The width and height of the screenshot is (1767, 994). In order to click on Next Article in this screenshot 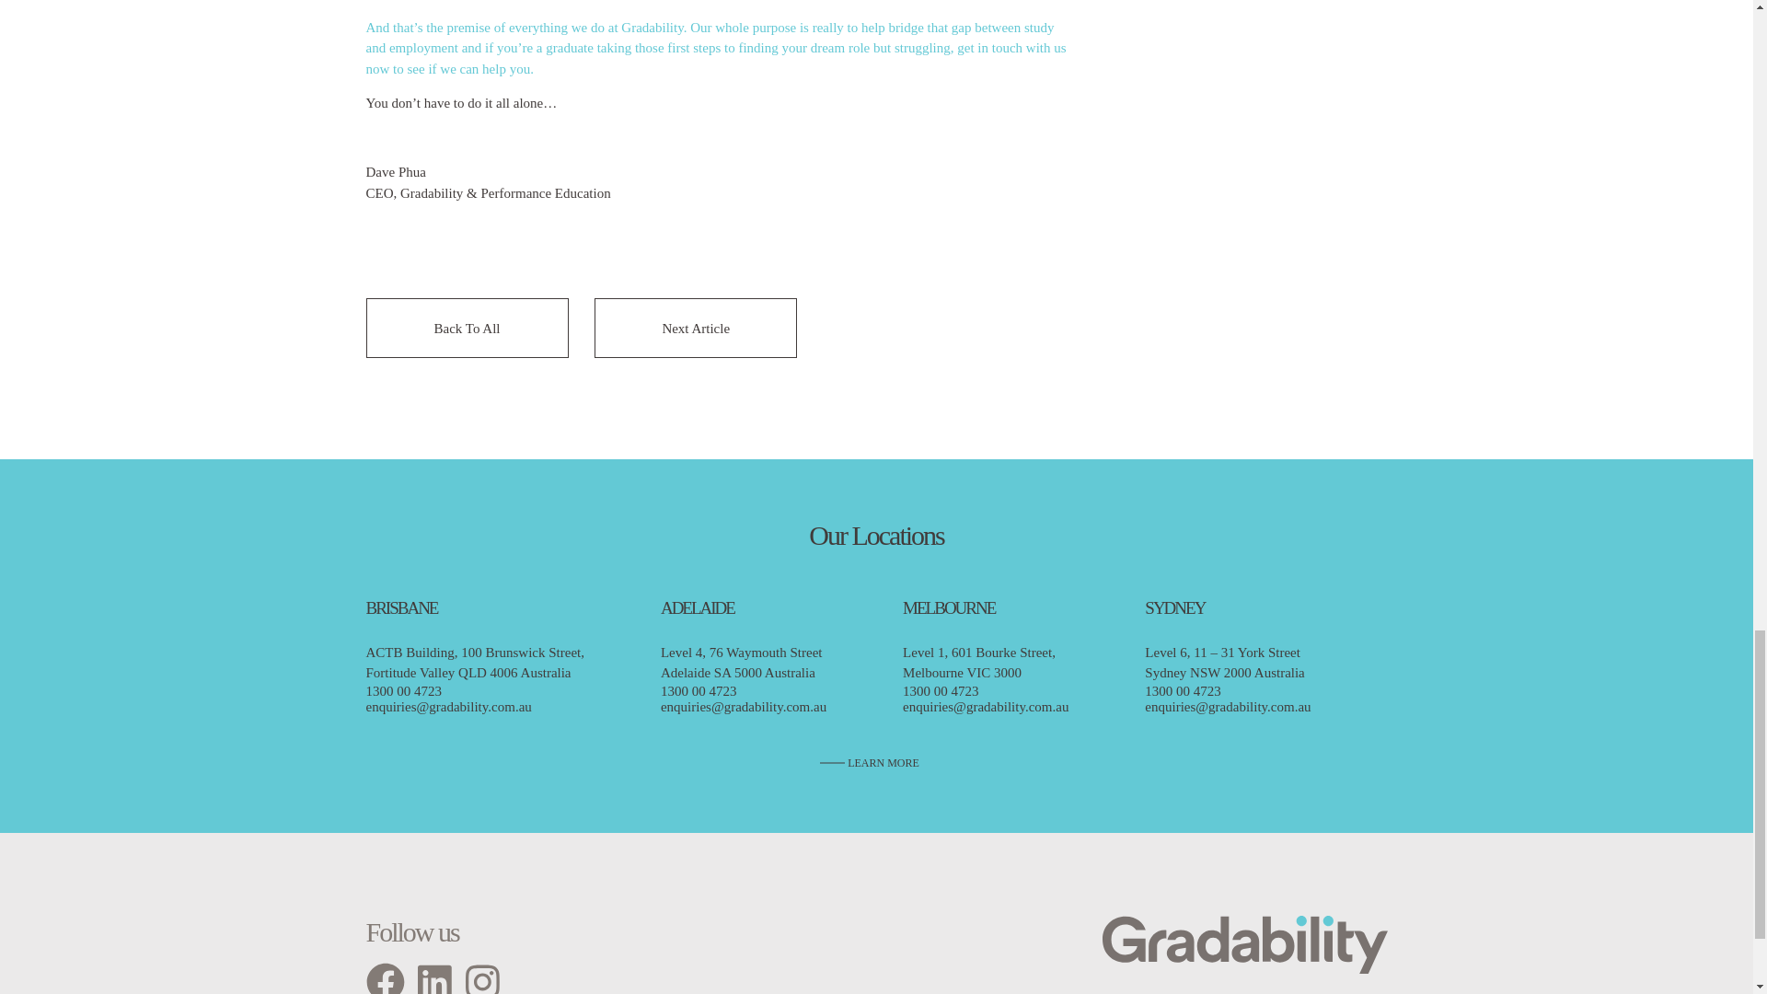, I will do `click(695, 328)`.